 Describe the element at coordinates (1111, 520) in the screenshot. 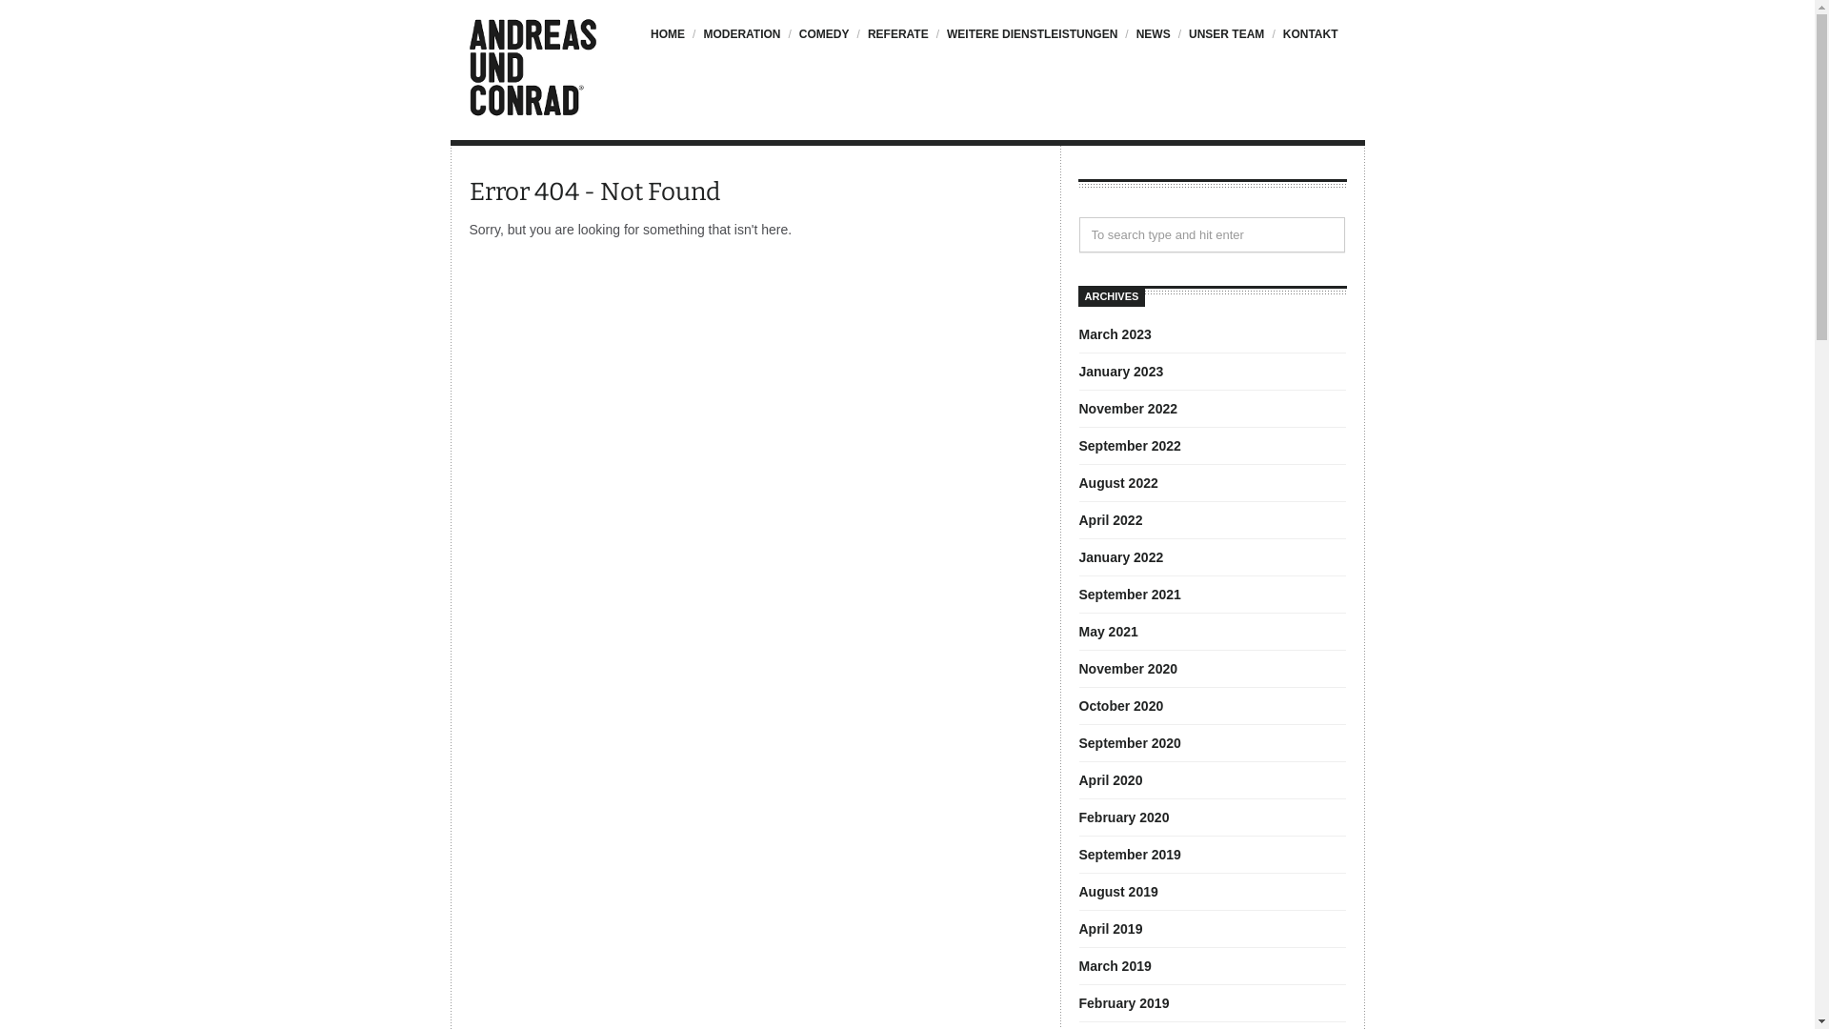

I see `April 2022` at that location.